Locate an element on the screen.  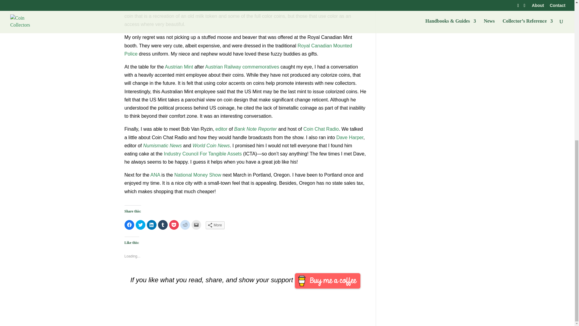
Click to share on Twitter is located at coordinates (140, 225).